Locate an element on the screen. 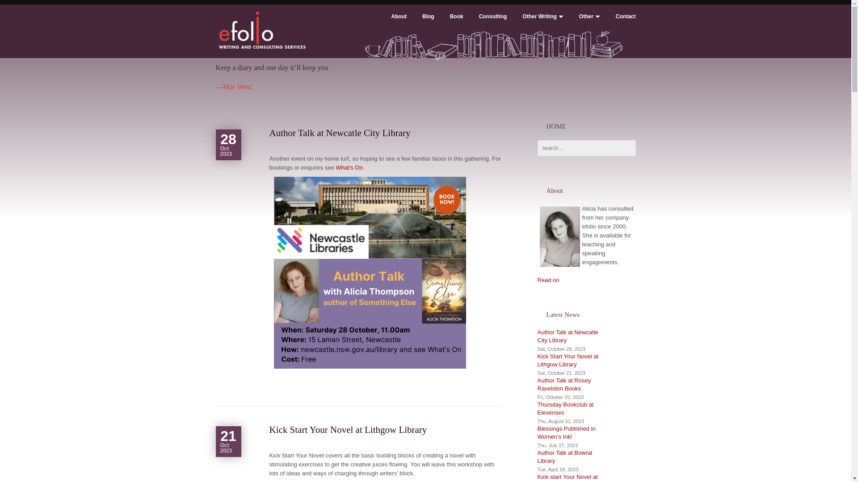  Book is located at coordinates (449, 23).